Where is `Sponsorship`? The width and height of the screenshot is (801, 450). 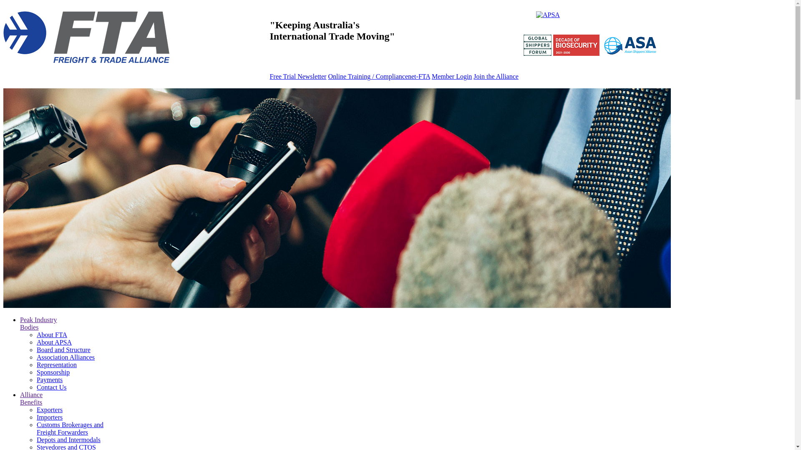 Sponsorship is located at coordinates (53, 372).